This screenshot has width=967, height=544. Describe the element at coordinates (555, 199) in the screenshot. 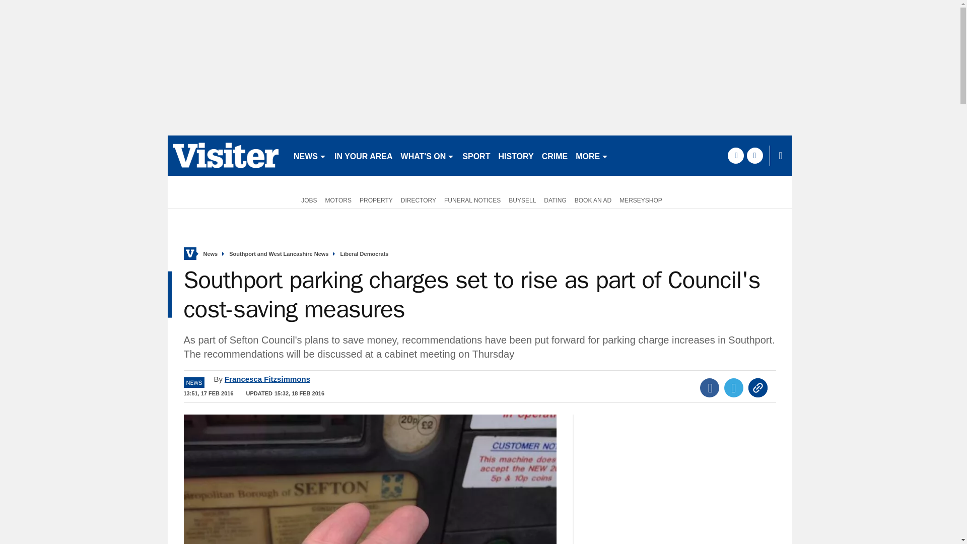

I see `DATING` at that location.